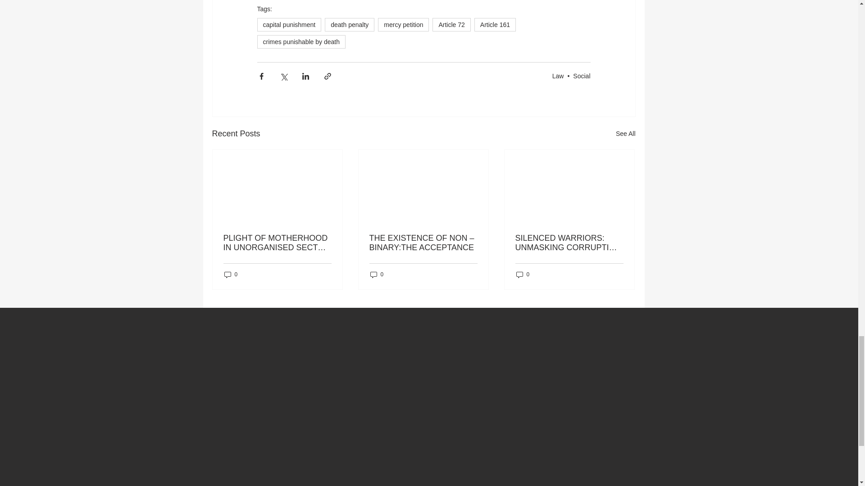  I want to click on Social, so click(581, 76).